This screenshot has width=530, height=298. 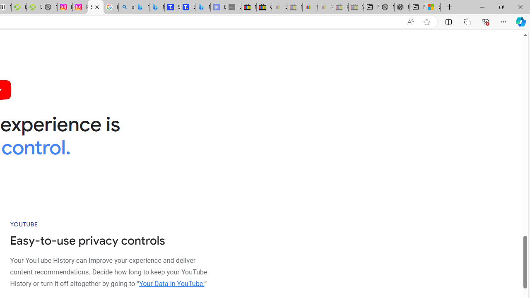 What do you see at coordinates (141, 7) in the screenshot?
I see `Microsoft Bing Travel - Flights from Hong Kong to Bangkok` at bounding box center [141, 7].